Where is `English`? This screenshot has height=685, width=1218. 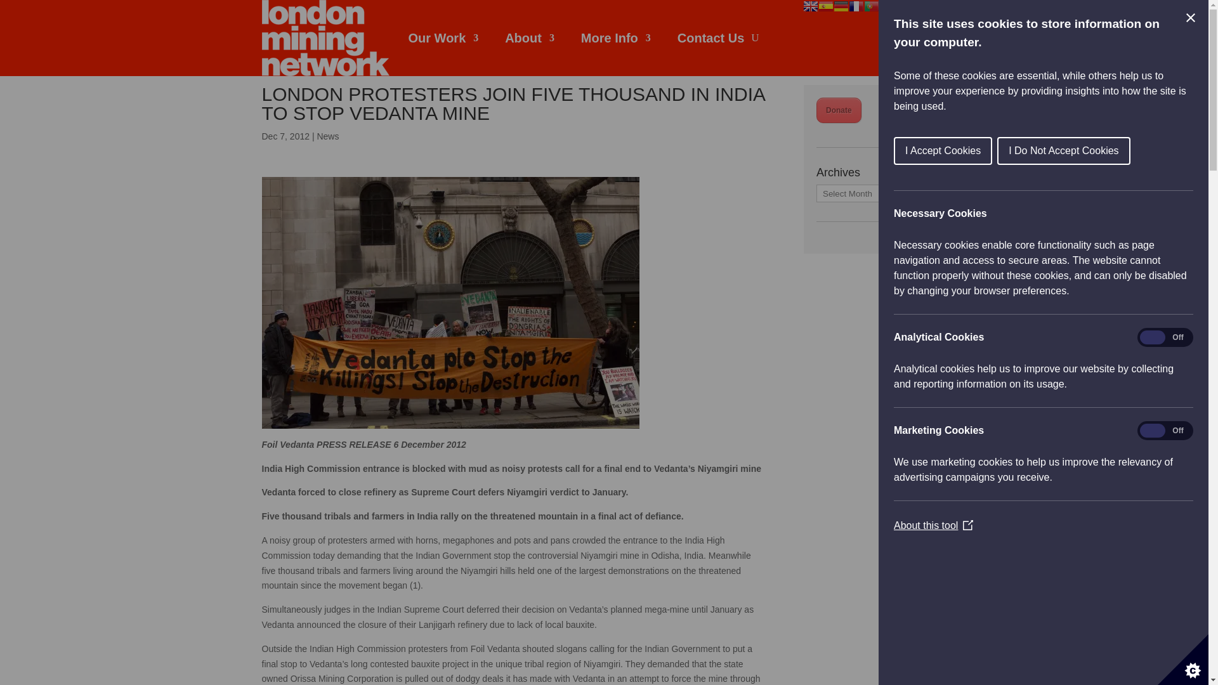 English is located at coordinates (811, 6).